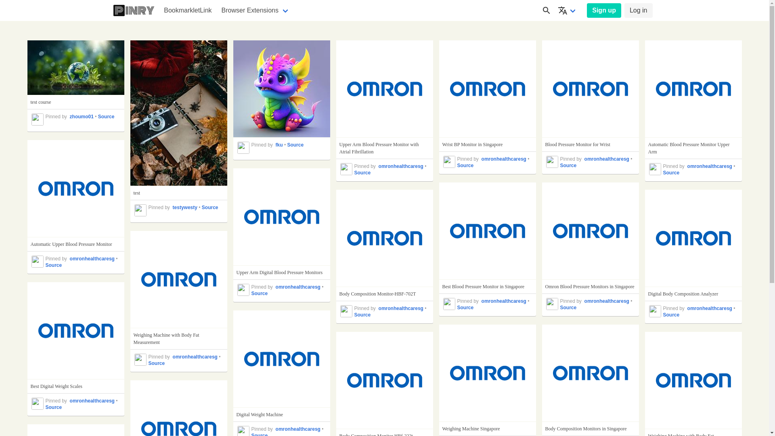  What do you see at coordinates (505, 159) in the screenshot?
I see `omronhealthcaresg` at bounding box center [505, 159].